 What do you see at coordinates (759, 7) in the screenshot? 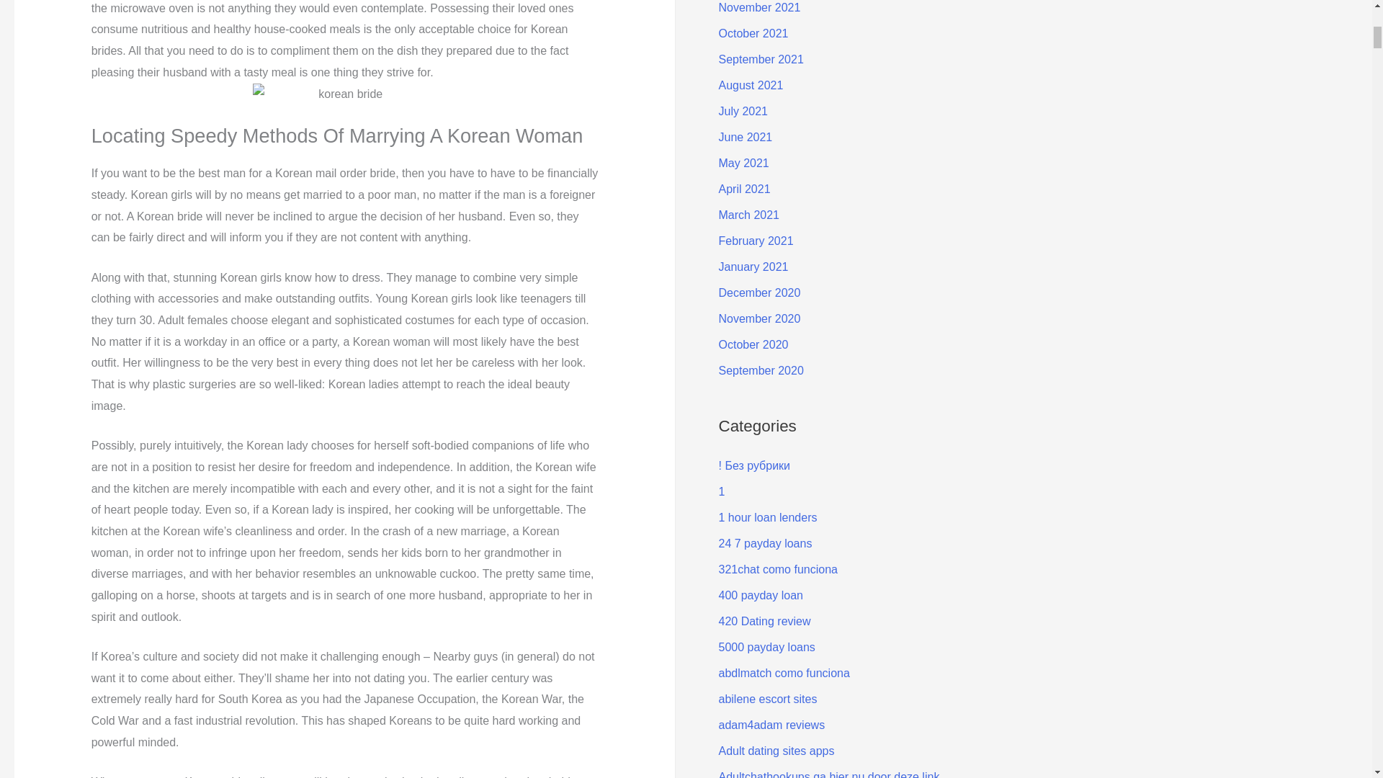
I see `November 2021` at bounding box center [759, 7].